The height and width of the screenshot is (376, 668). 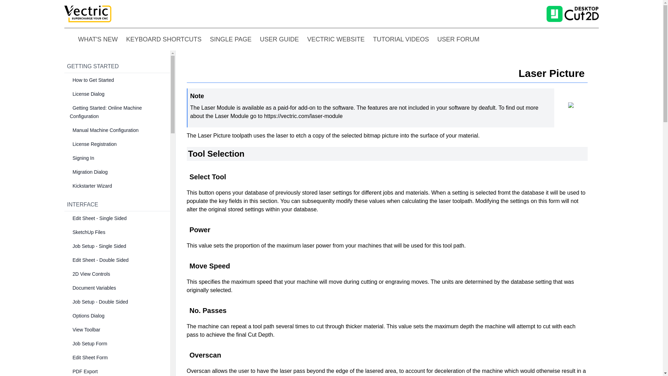 I want to click on KEYBOARD SHORTCUTS, so click(x=164, y=39).